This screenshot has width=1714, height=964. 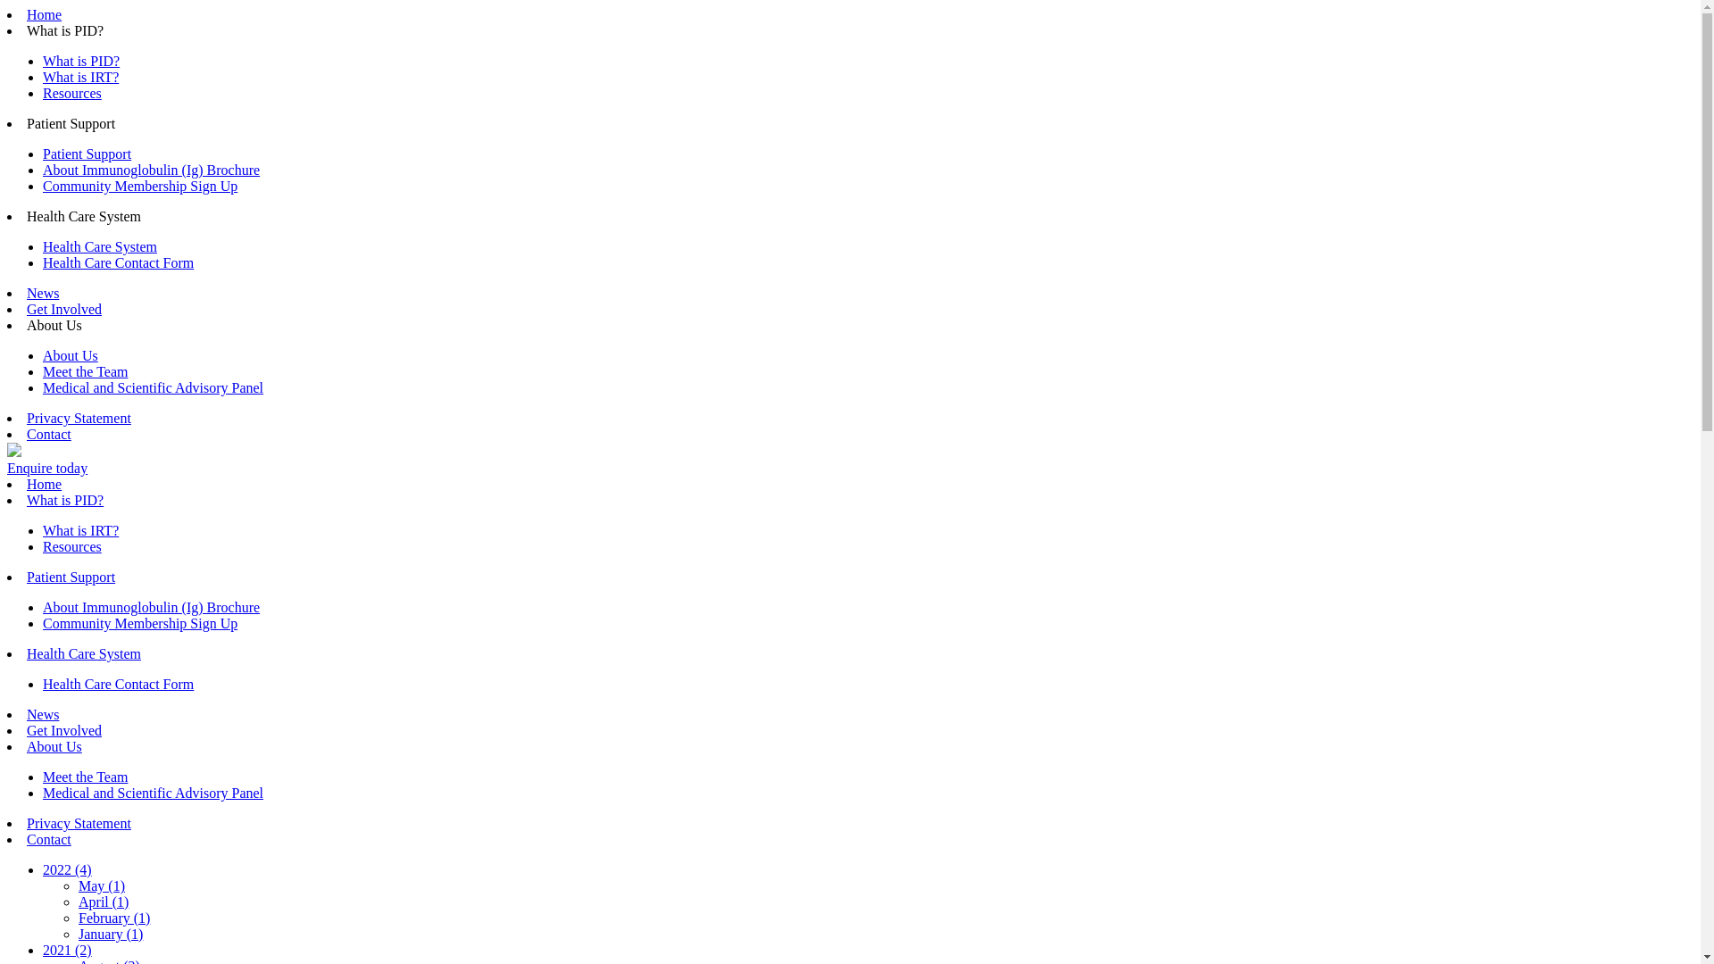 What do you see at coordinates (71, 355) in the screenshot?
I see `About Us` at bounding box center [71, 355].